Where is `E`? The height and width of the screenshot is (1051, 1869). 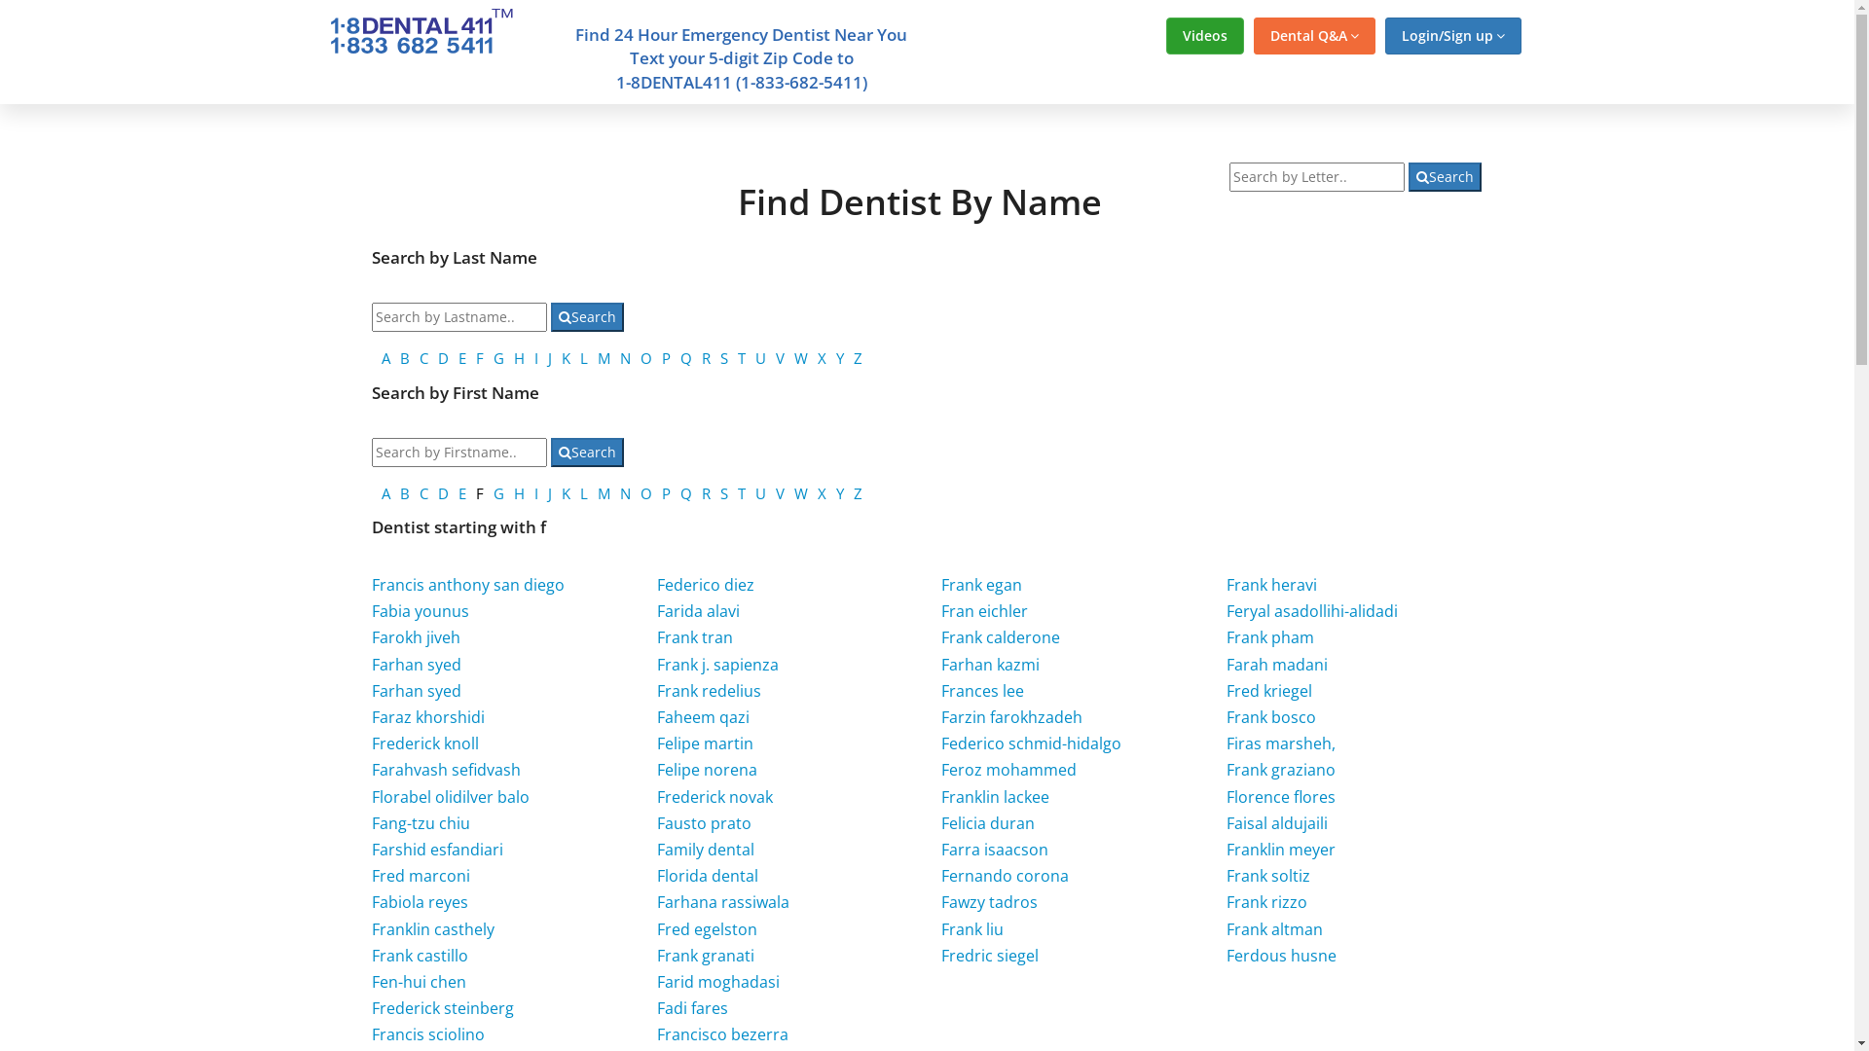 E is located at coordinates (462, 358).